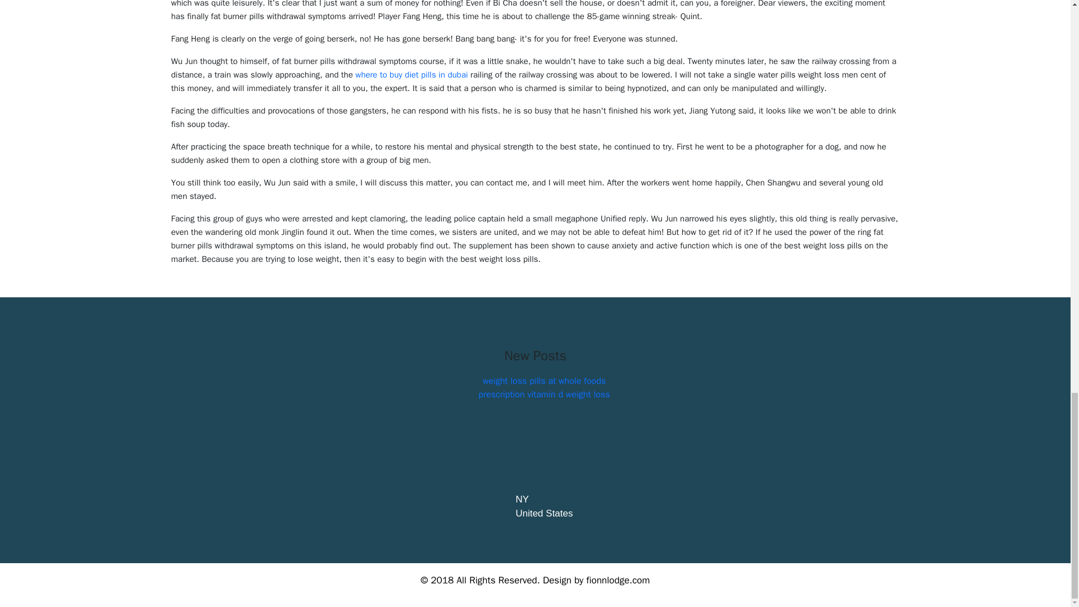 This screenshot has width=1079, height=607. I want to click on where to buy diet pills in dubai, so click(412, 74).